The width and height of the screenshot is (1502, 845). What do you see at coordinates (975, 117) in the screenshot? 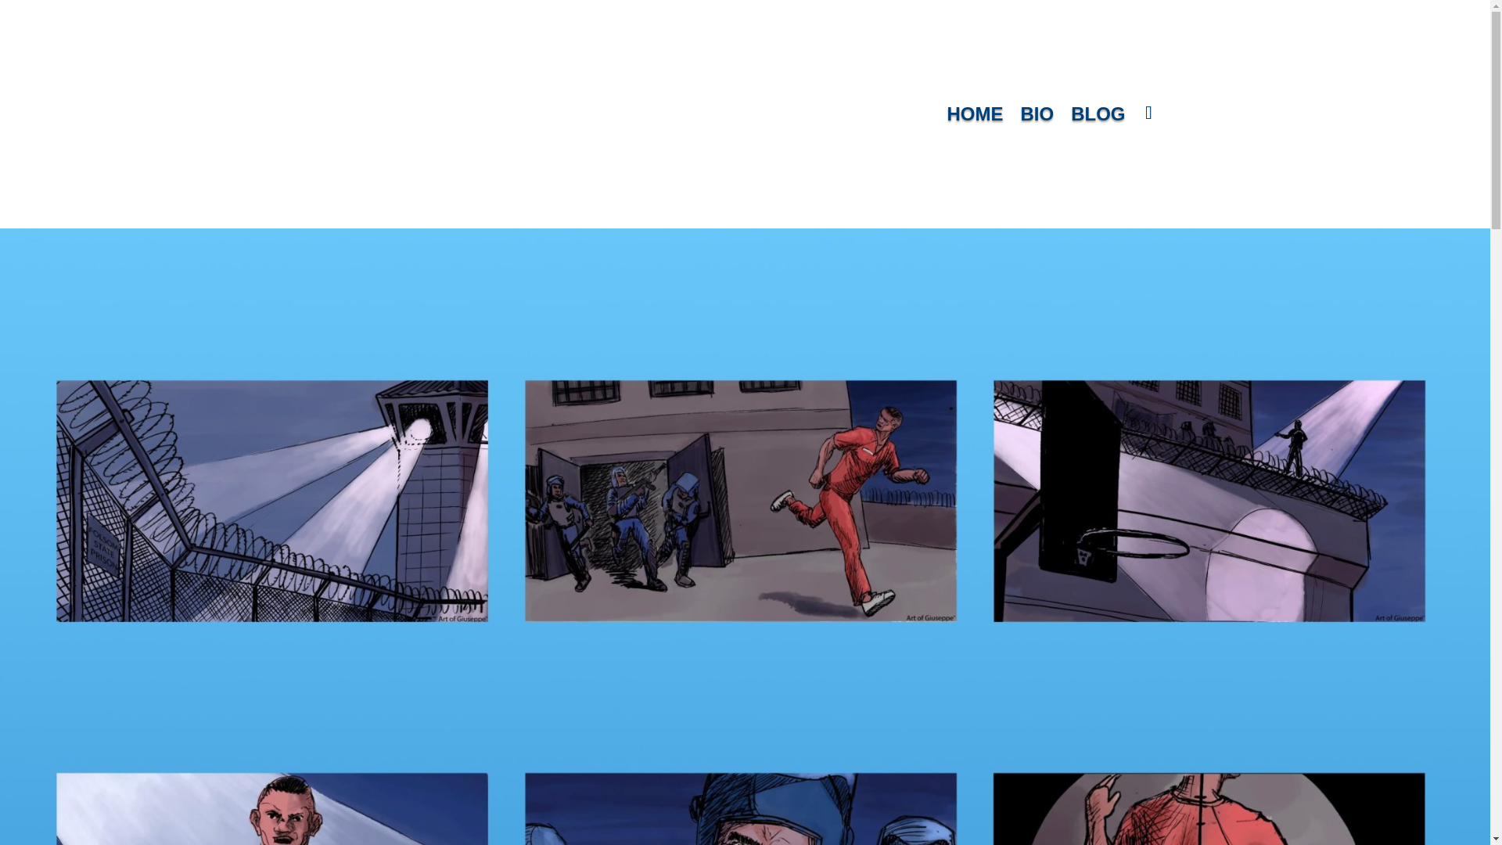
I see `HOME` at bounding box center [975, 117].